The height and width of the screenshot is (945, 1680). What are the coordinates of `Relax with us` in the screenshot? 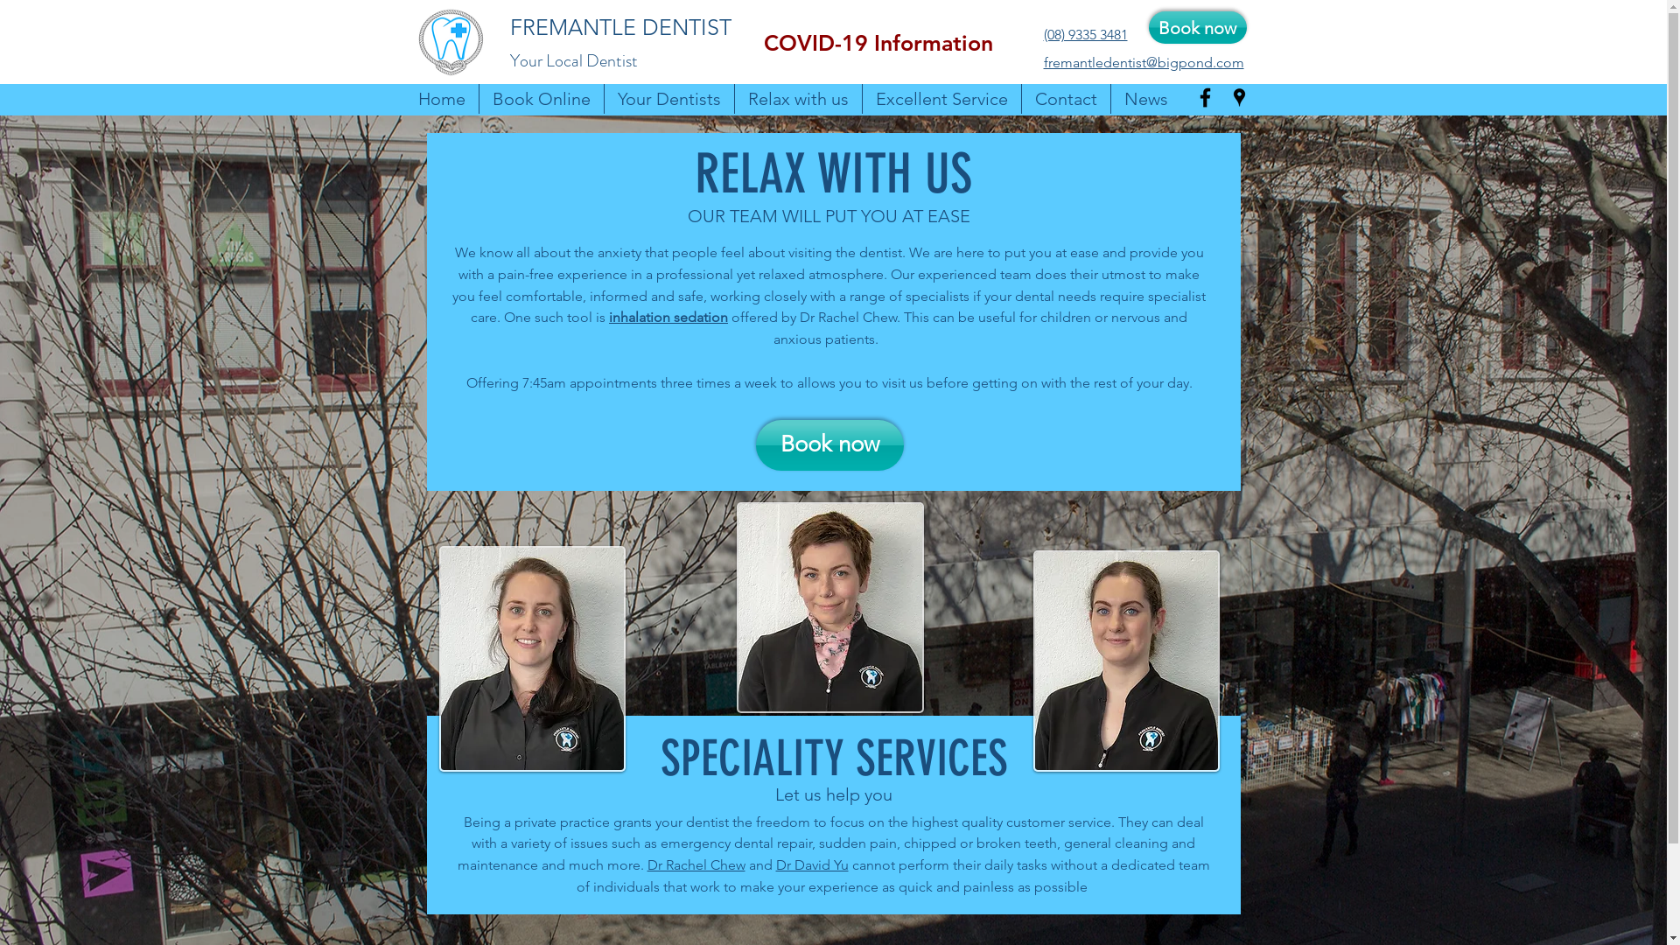 It's located at (798, 99).